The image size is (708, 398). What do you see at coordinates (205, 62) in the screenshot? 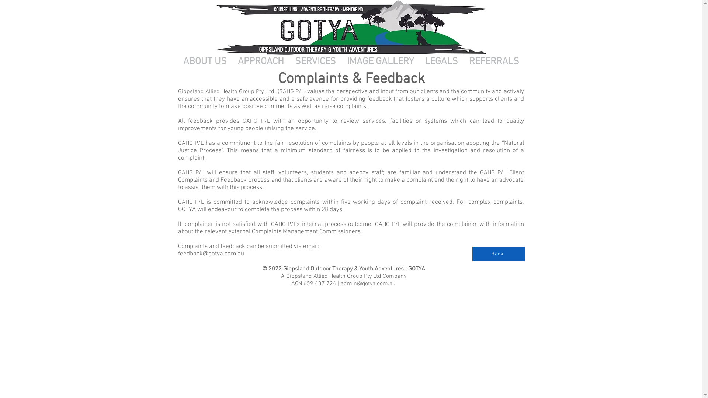
I see `ABOUT US` at bounding box center [205, 62].